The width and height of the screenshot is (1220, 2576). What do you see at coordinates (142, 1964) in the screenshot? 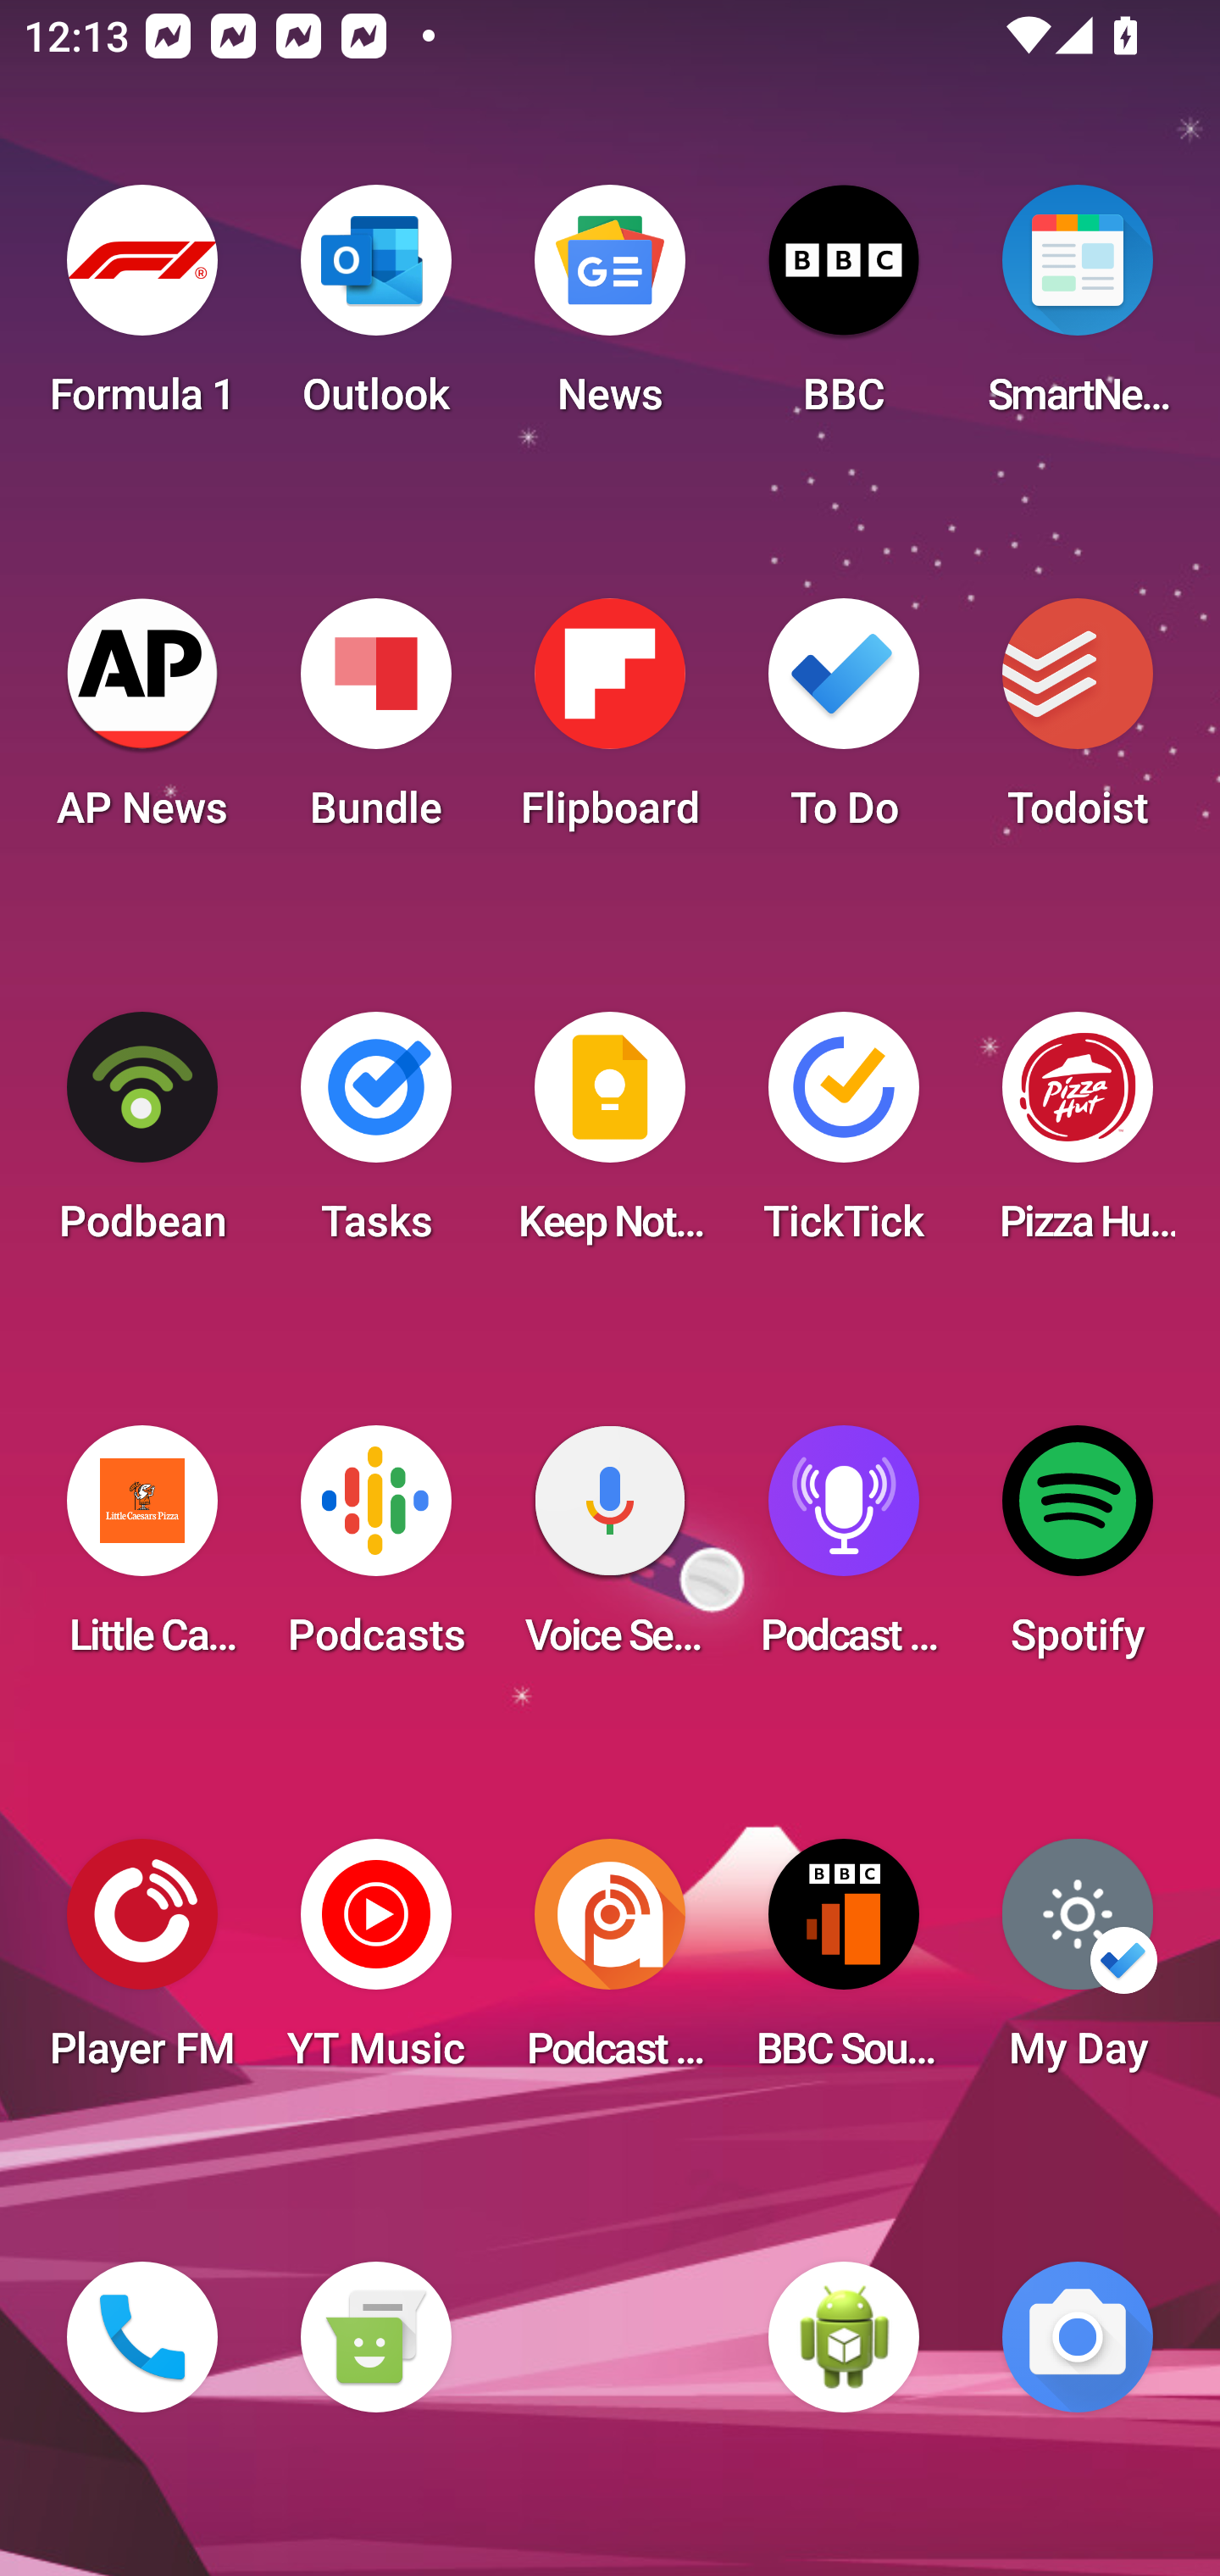
I see `Player FM` at bounding box center [142, 1964].